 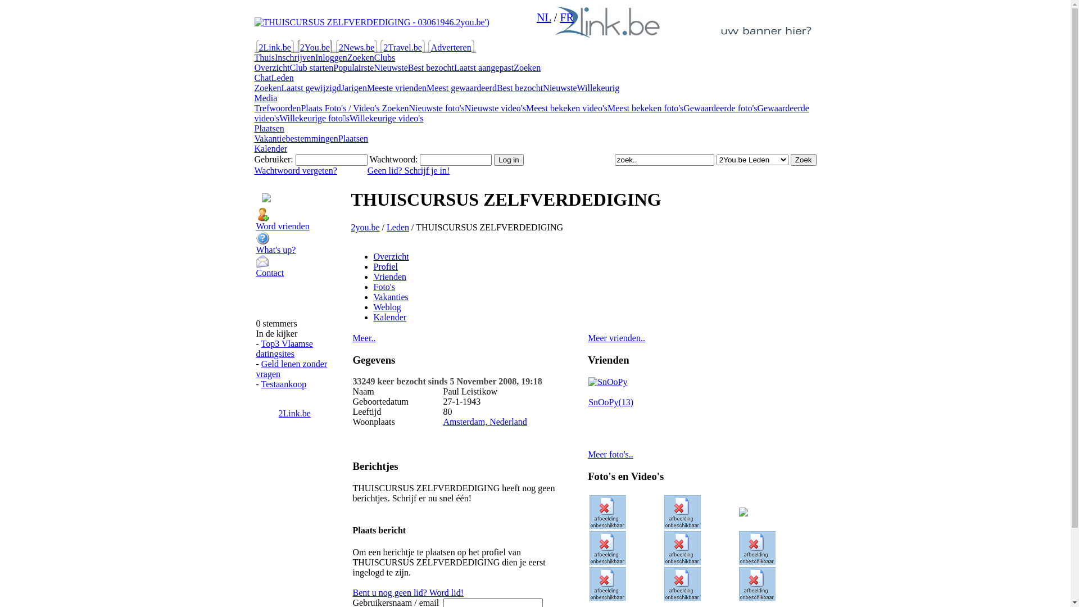 What do you see at coordinates (292, 369) in the screenshot?
I see `Geld lenen zonder vragen` at bounding box center [292, 369].